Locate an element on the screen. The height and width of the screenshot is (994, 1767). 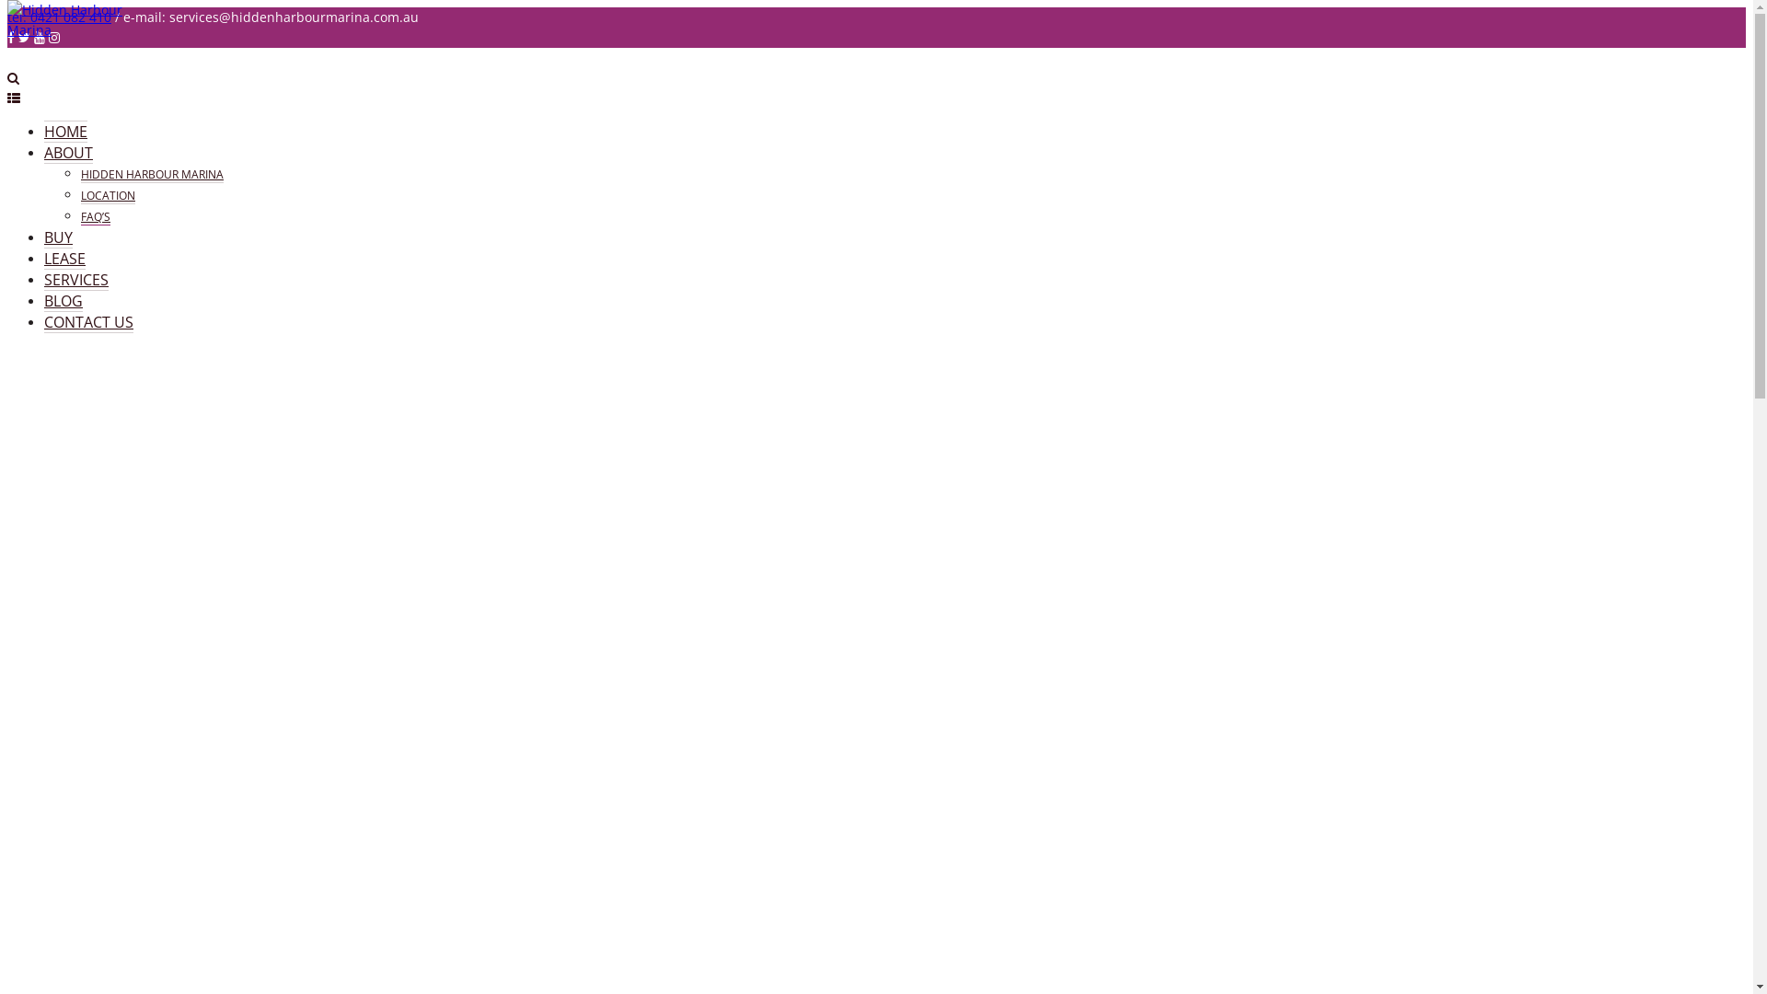
twitter is located at coordinates (24, 37).